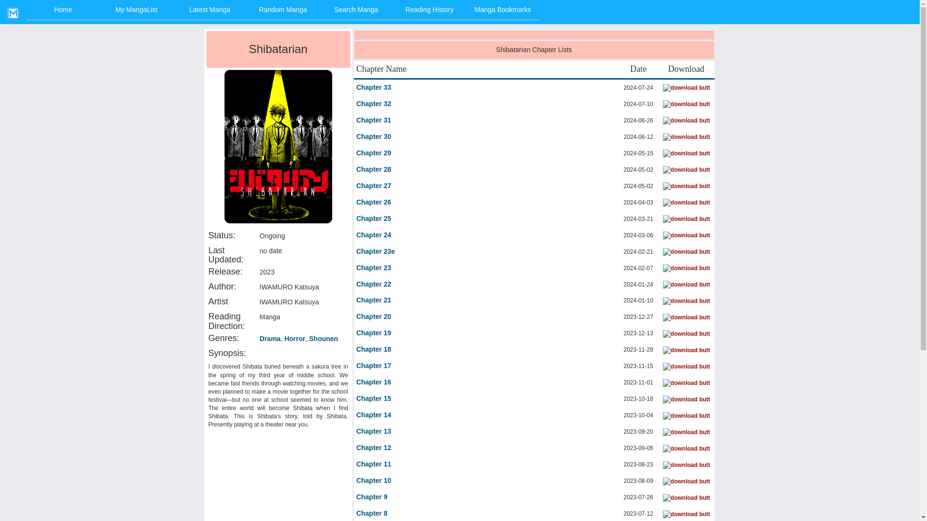 The height and width of the screenshot is (521, 927). Describe the element at coordinates (137, 10) in the screenshot. I see `My MangaList` at that location.